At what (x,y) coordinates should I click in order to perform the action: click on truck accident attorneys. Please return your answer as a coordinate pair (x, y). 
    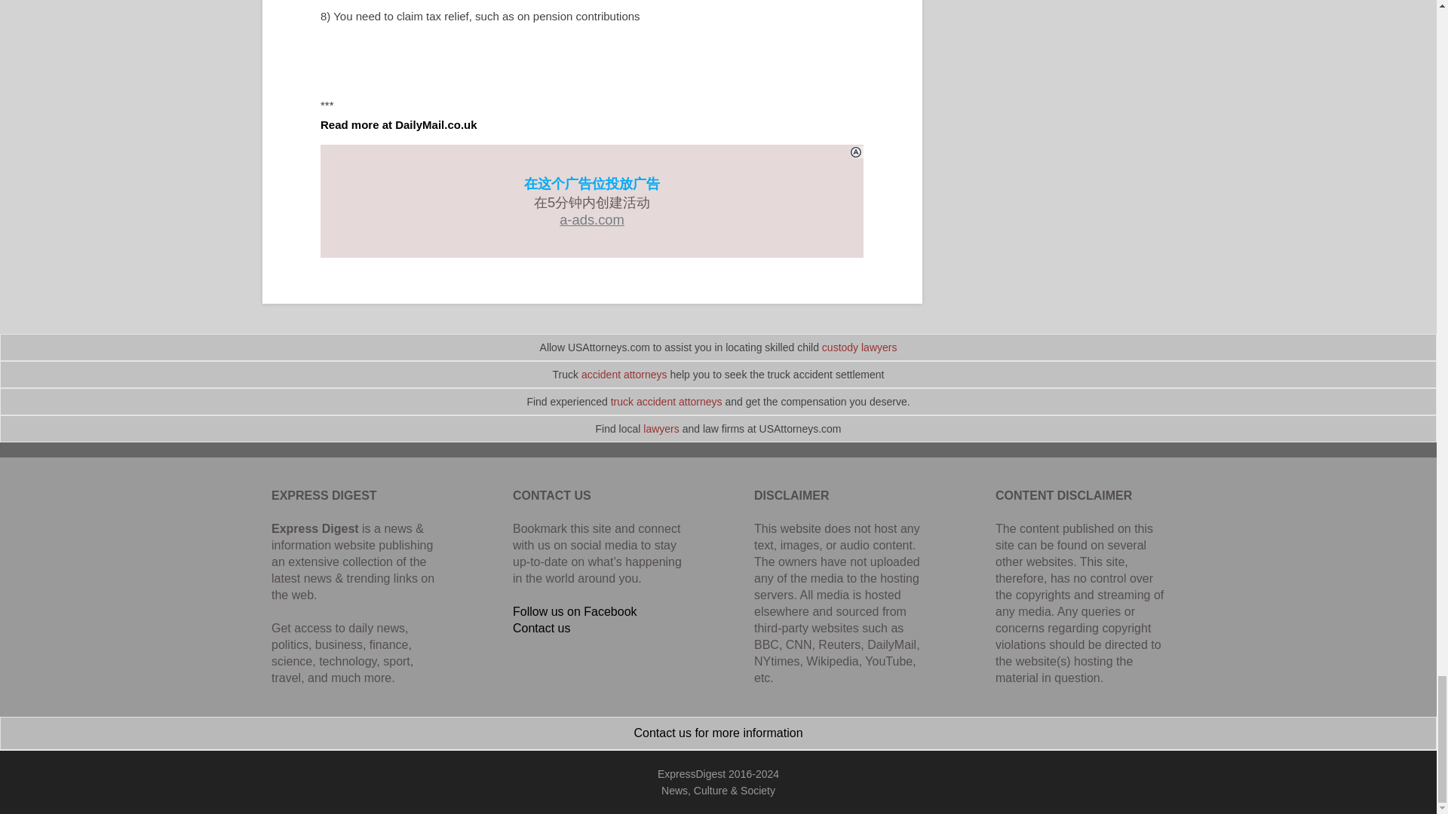
    Looking at the image, I should click on (667, 401).